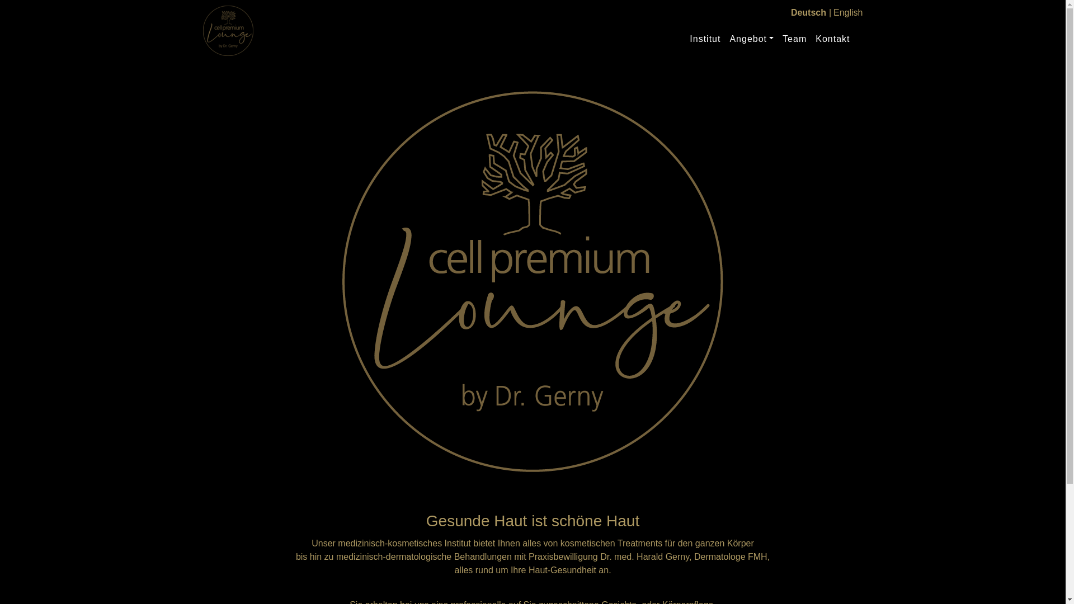 The width and height of the screenshot is (1074, 604). What do you see at coordinates (752, 39) in the screenshot?
I see `Angebot` at bounding box center [752, 39].